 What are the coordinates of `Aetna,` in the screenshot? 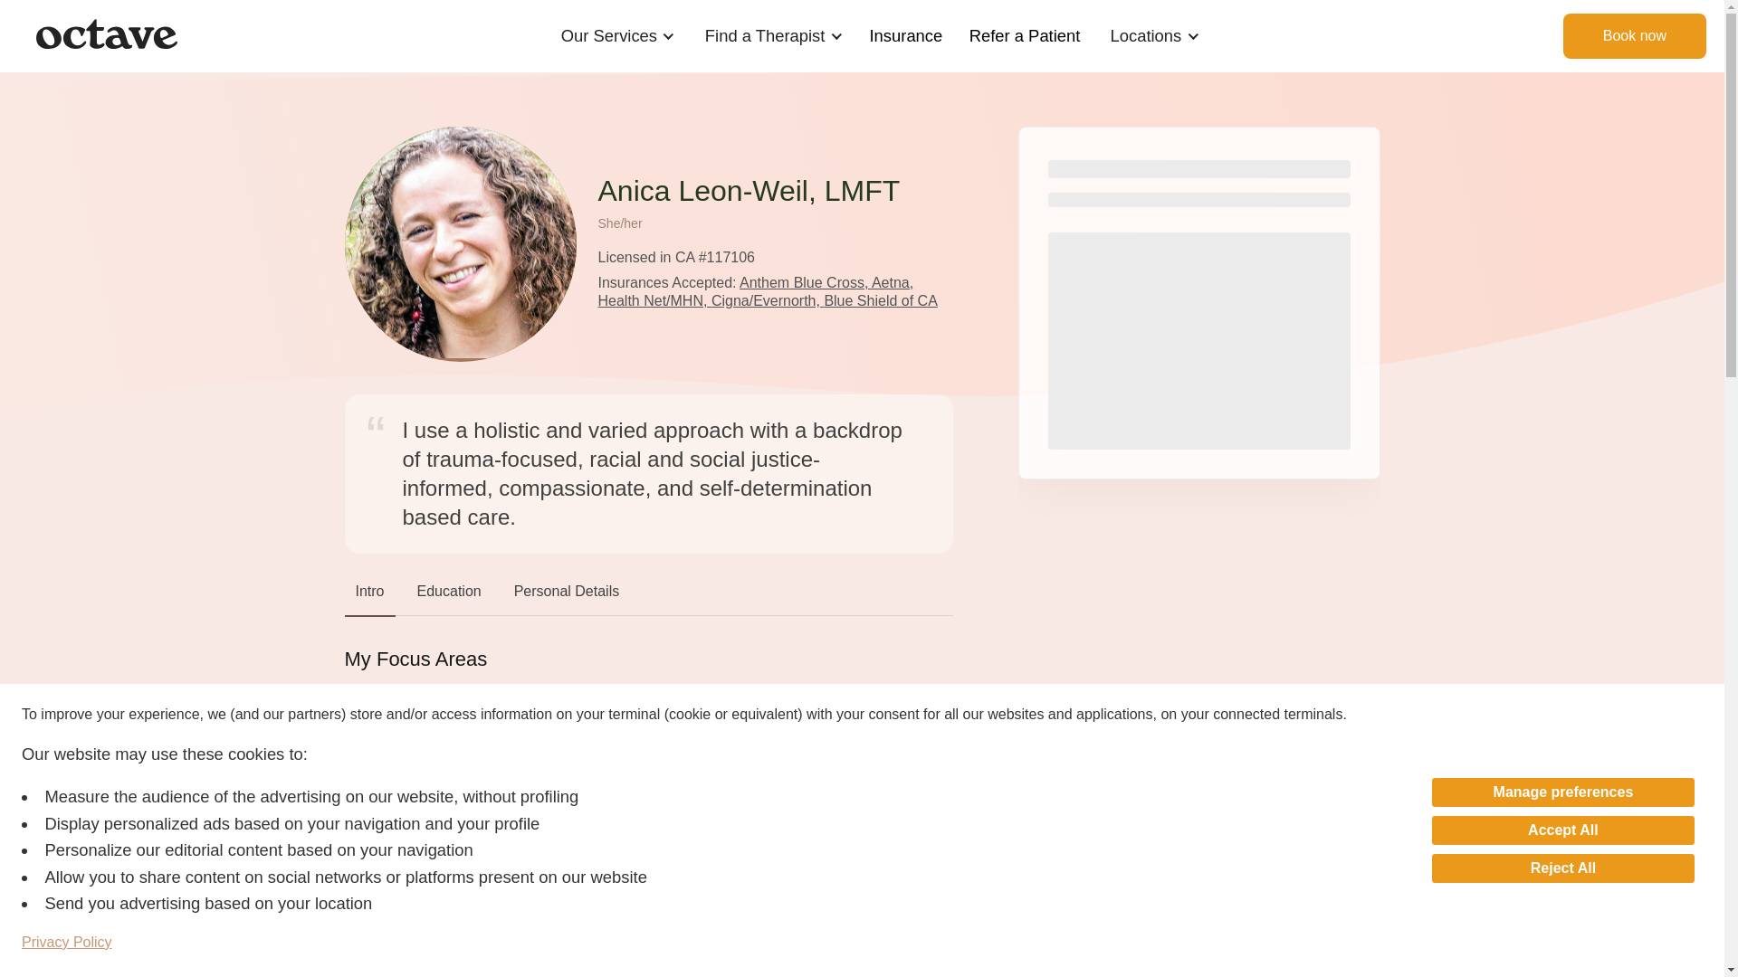 It's located at (893, 282).